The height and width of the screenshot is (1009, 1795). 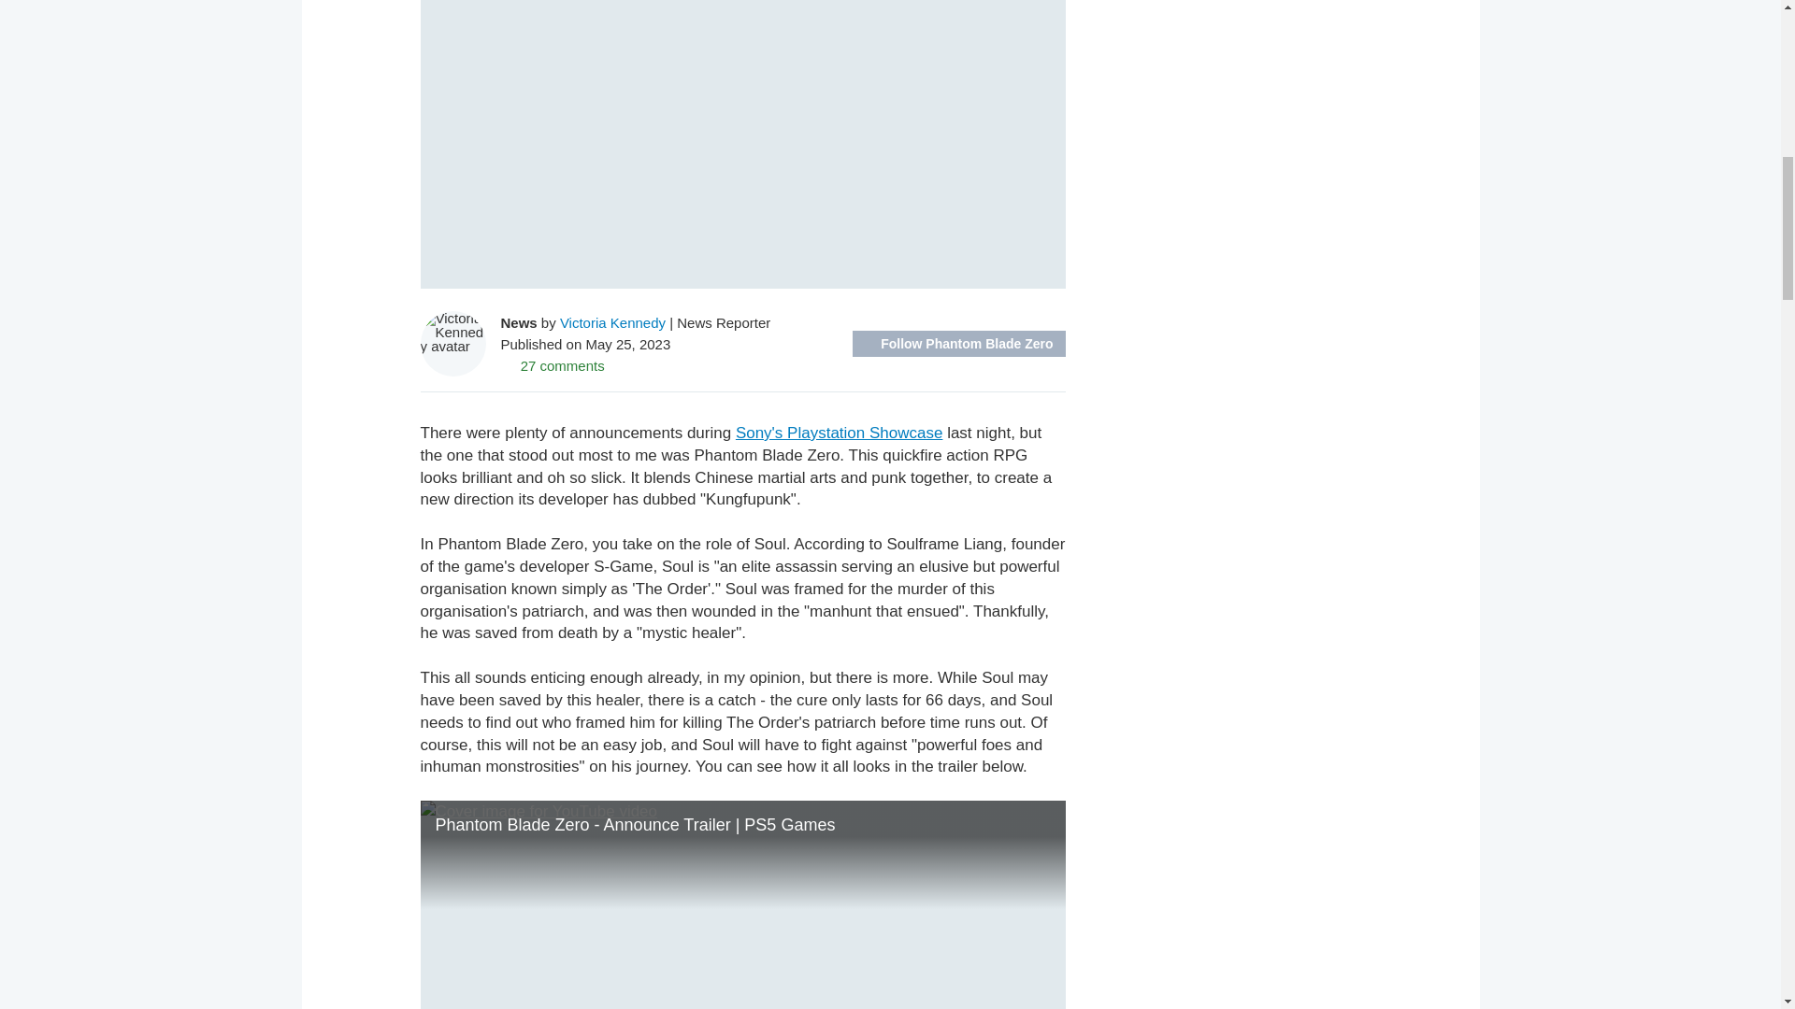 I want to click on 27 comments, so click(x=553, y=364).